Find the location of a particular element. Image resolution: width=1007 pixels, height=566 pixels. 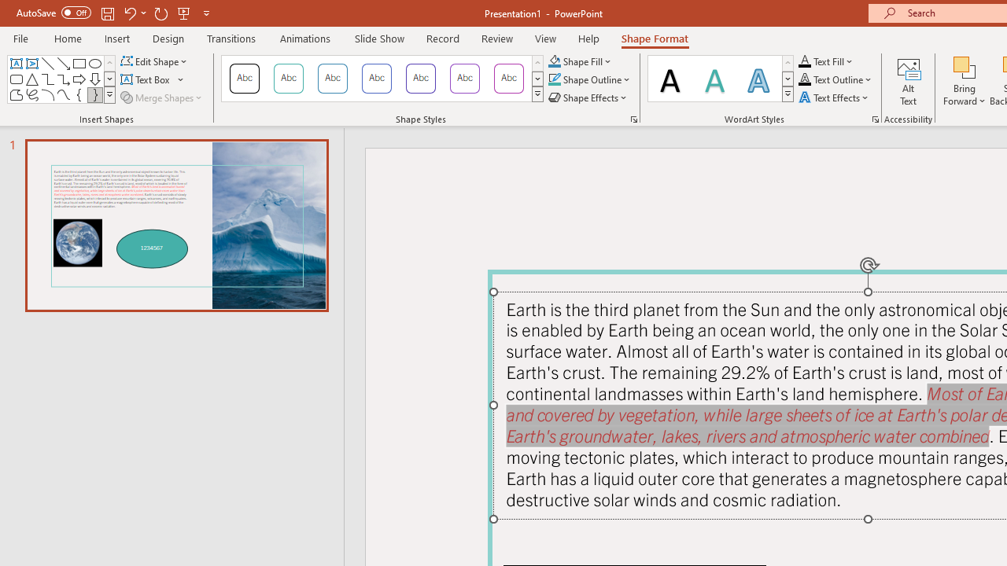

Colored Outline - Pink, Accent 6 is located at coordinates (508, 79).